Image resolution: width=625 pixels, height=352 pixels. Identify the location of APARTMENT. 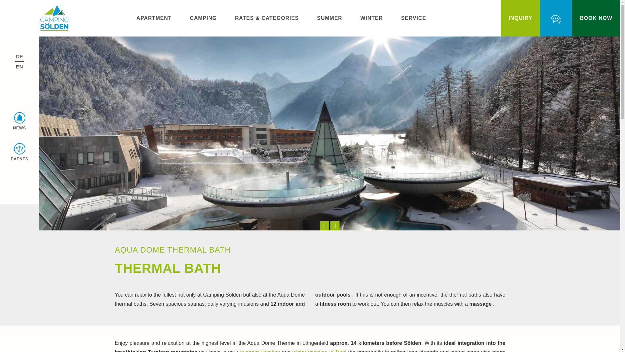
(154, 18).